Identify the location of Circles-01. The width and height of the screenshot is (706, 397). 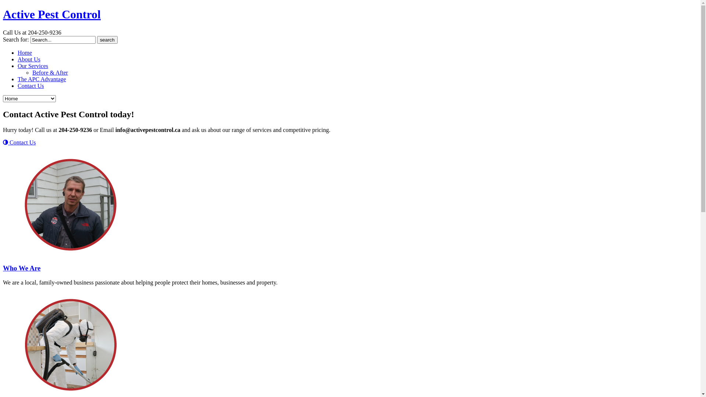
(71, 205).